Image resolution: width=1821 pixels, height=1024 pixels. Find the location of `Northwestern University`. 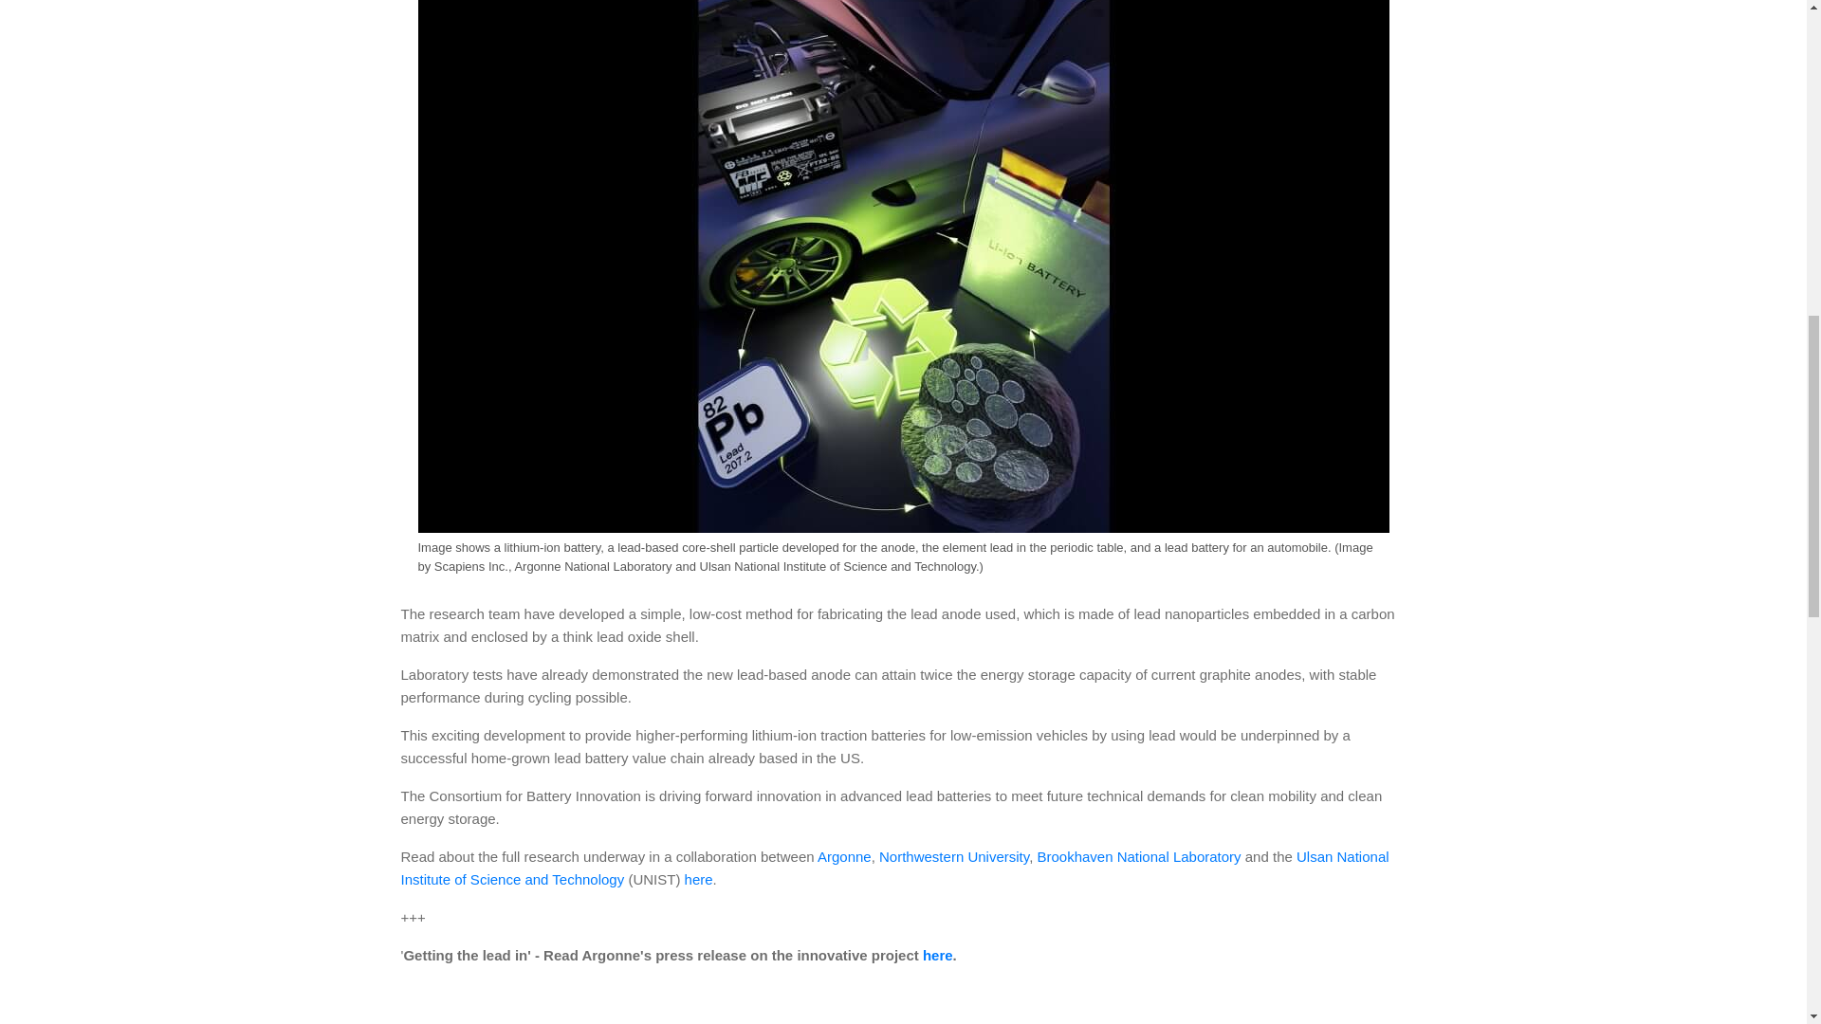

Northwestern University is located at coordinates (954, 856).